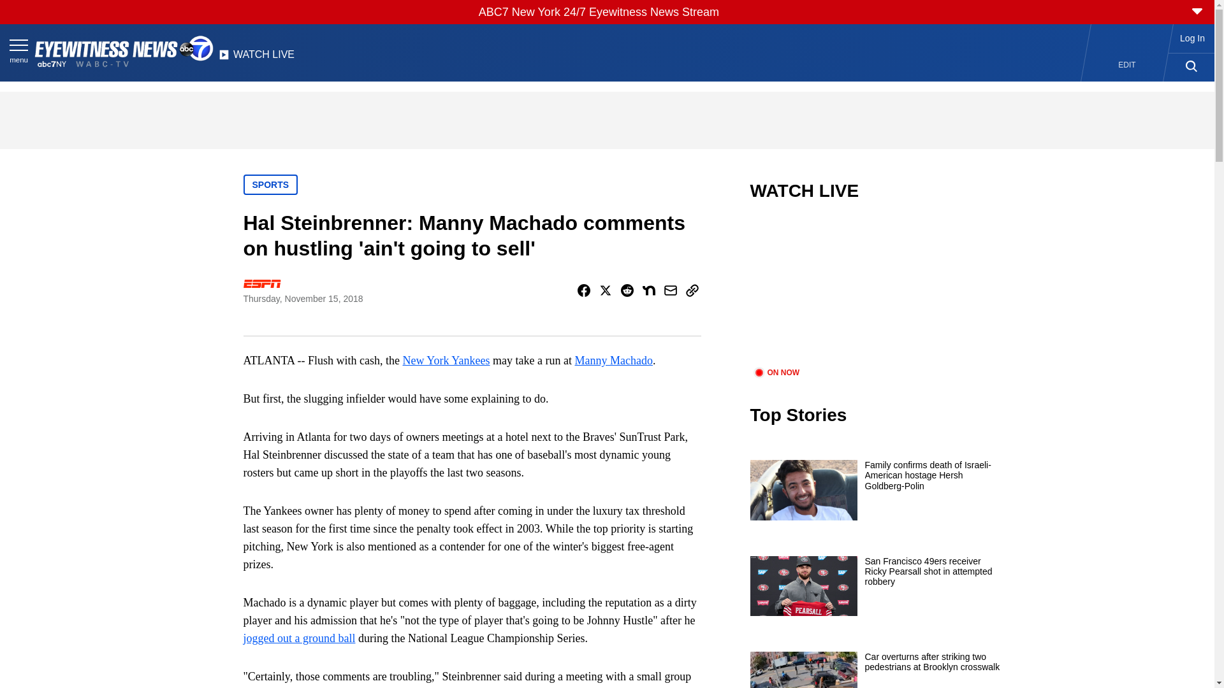 The image size is (1224, 688). What do you see at coordinates (1127, 65) in the screenshot?
I see `EDIT` at bounding box center [1127, 65].